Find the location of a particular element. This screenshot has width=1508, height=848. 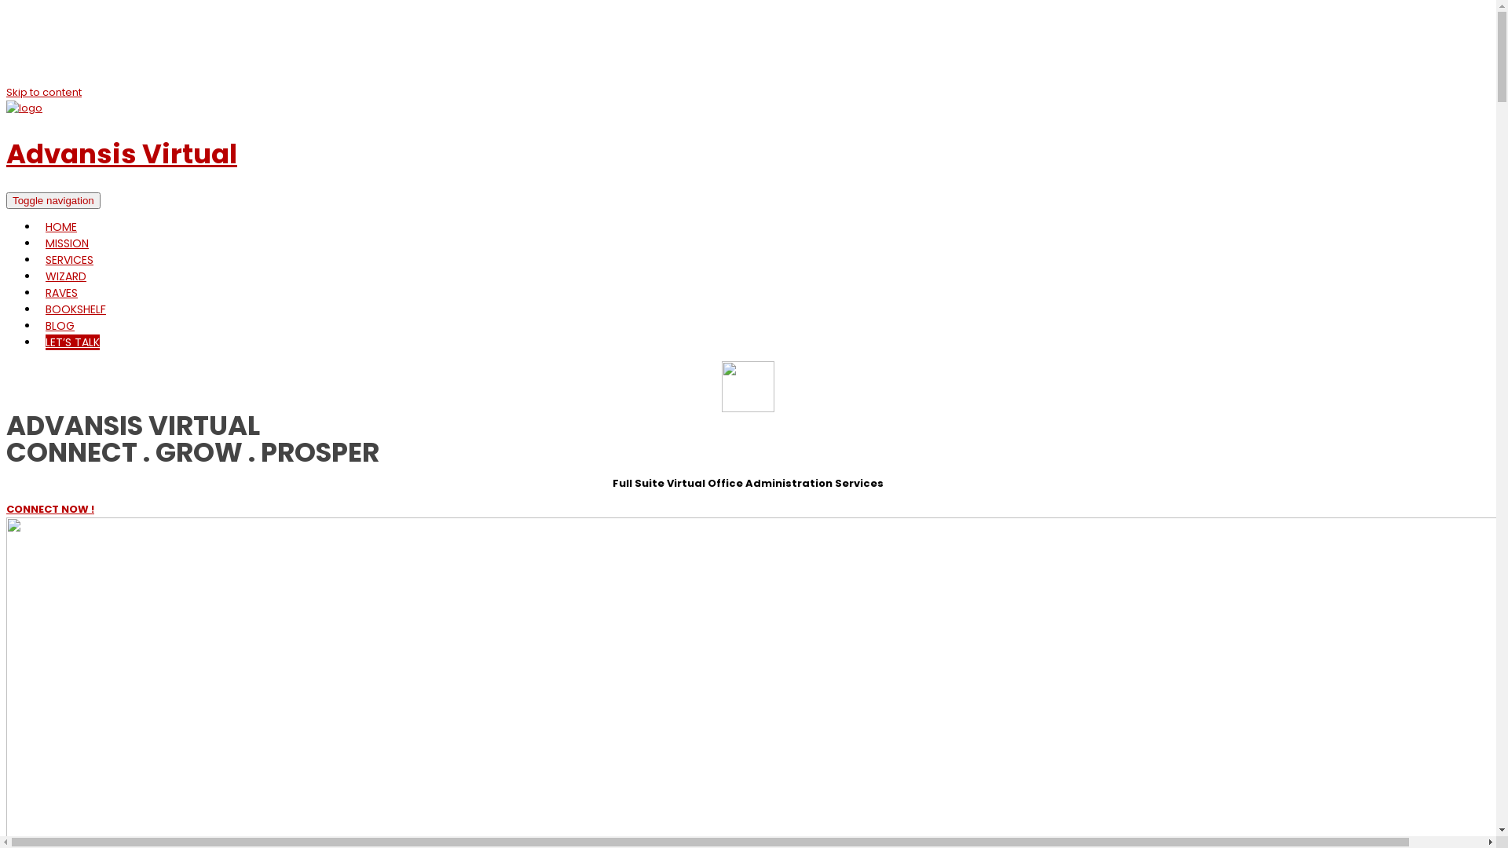

SERVICES is located at coordinates (69, 260).